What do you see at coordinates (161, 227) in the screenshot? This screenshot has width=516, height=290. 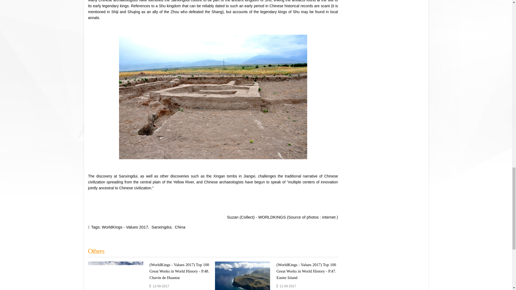 I see `Sanxingdui` at bounding box center [161, 227].